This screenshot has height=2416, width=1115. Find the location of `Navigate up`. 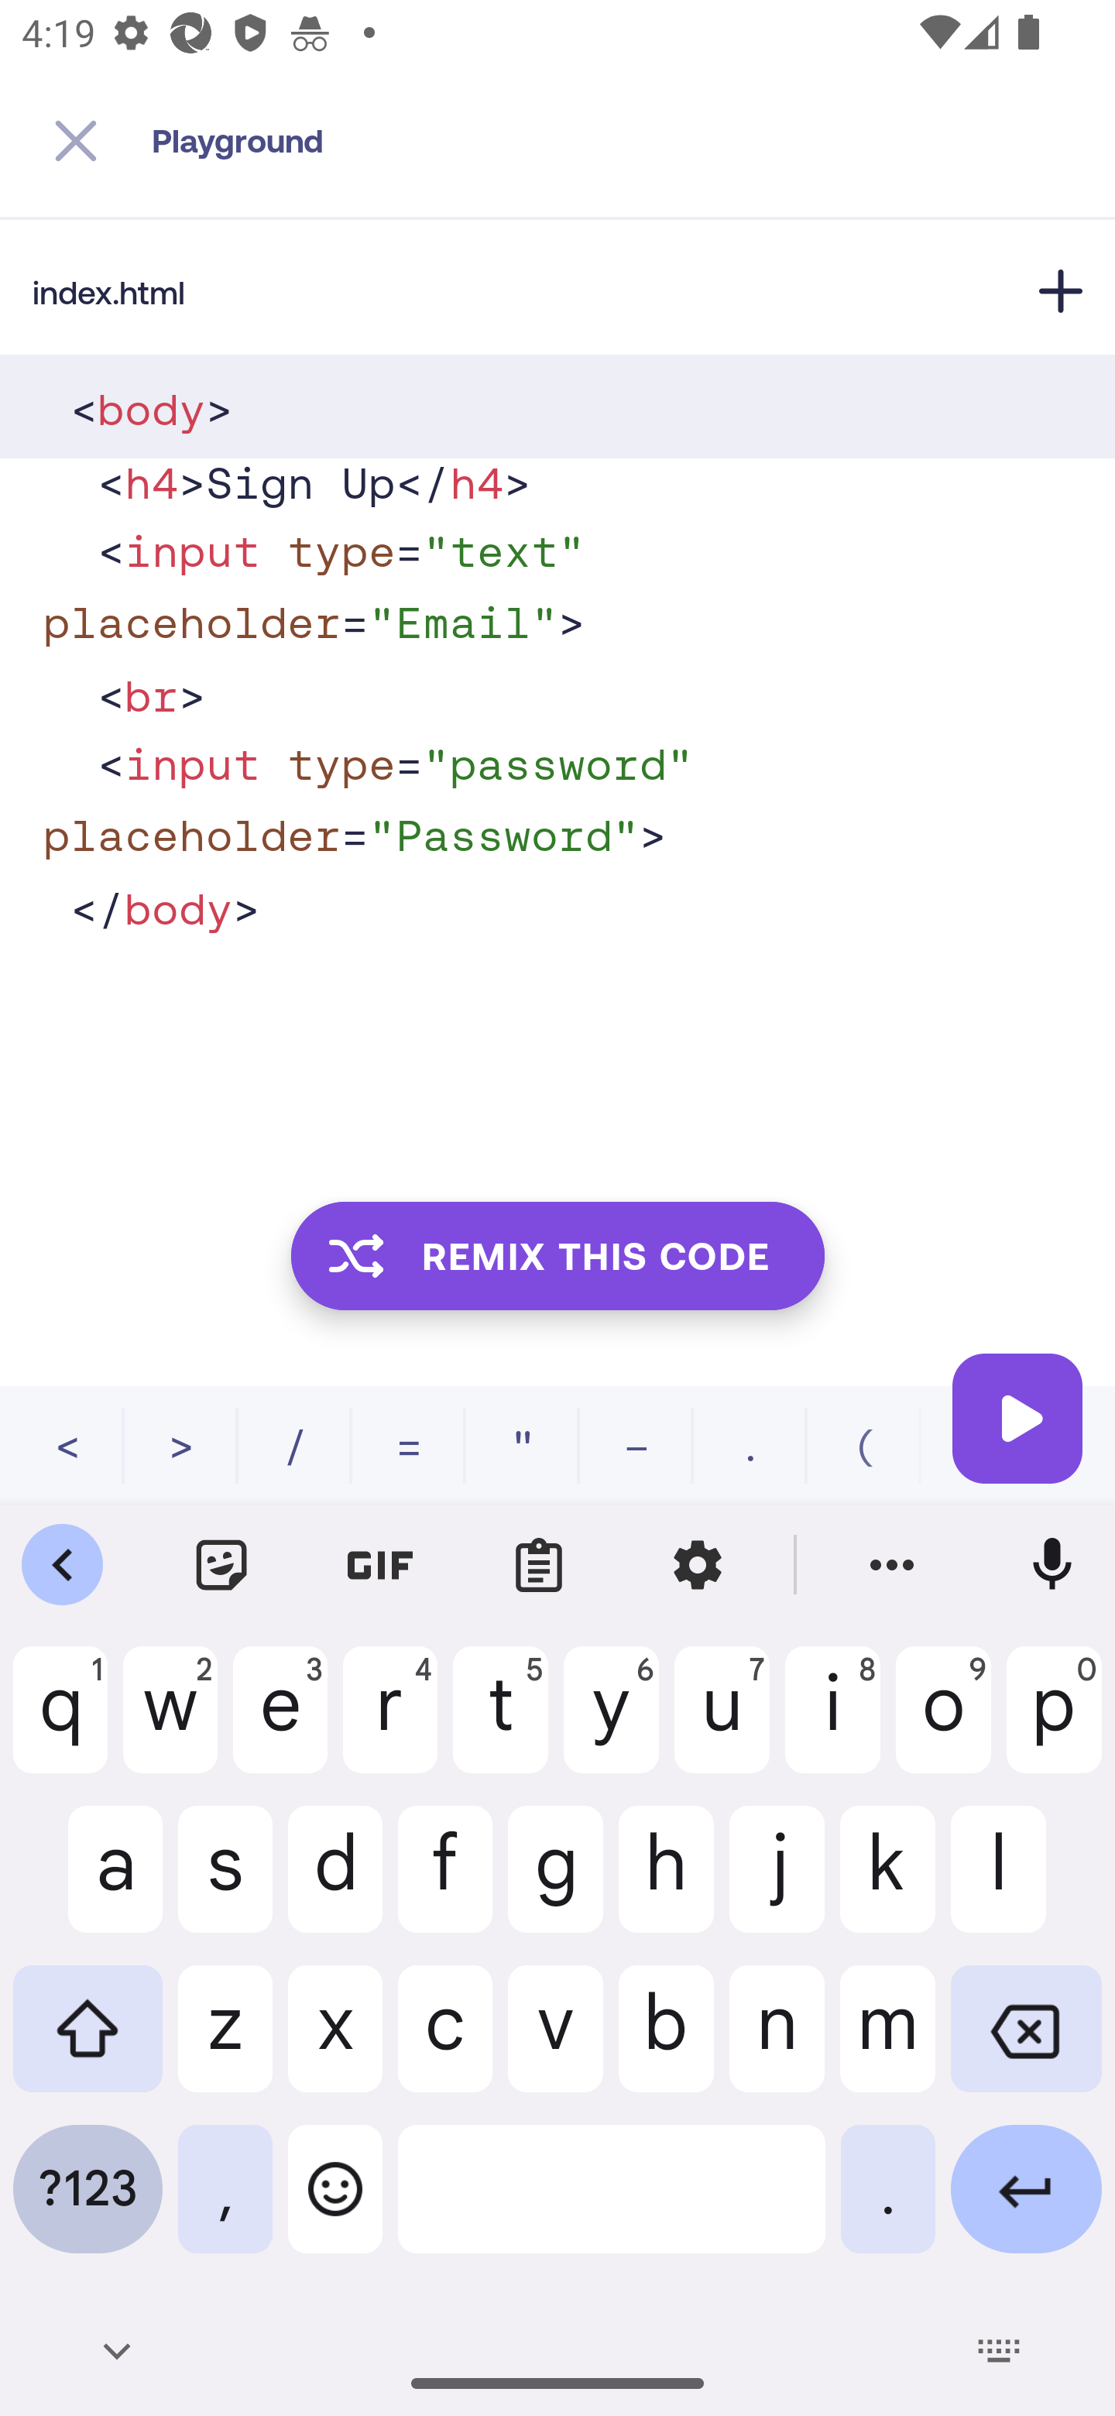

Navigate up is located at coordinates (76, 141).